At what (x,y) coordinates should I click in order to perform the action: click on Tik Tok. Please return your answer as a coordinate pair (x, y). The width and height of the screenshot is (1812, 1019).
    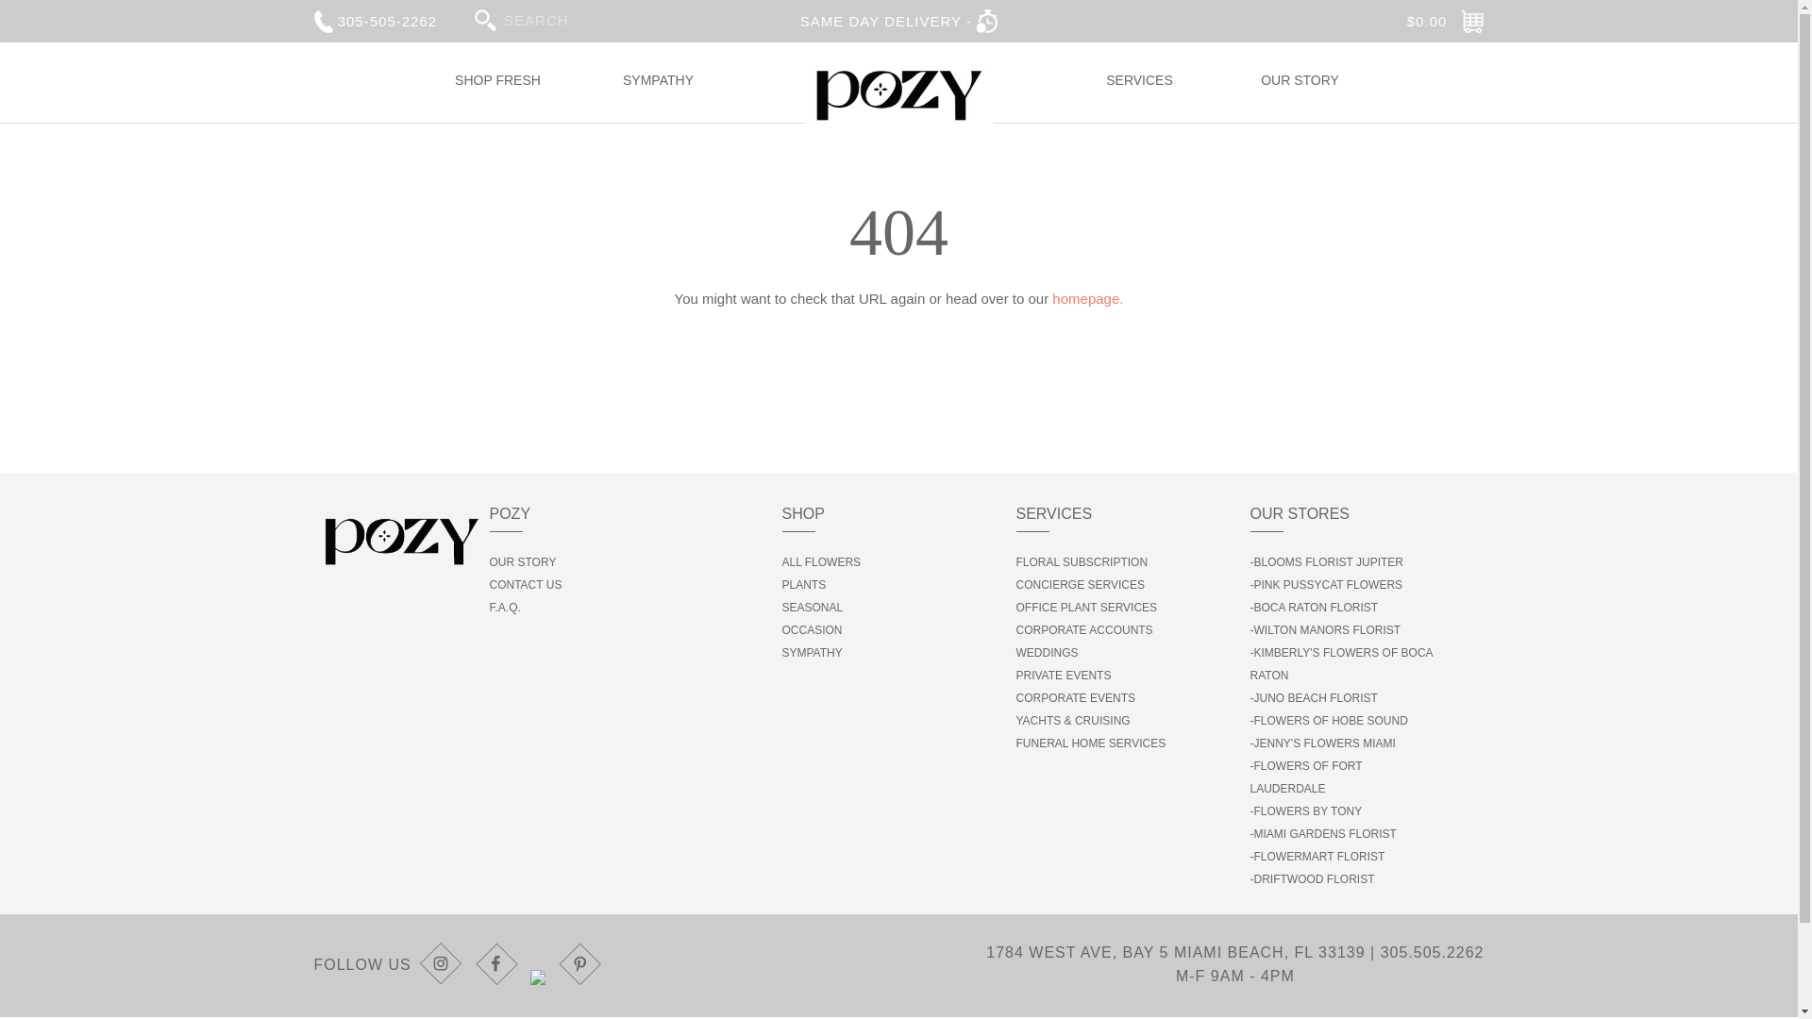
    Looking at the image, I should click on (540, 964).